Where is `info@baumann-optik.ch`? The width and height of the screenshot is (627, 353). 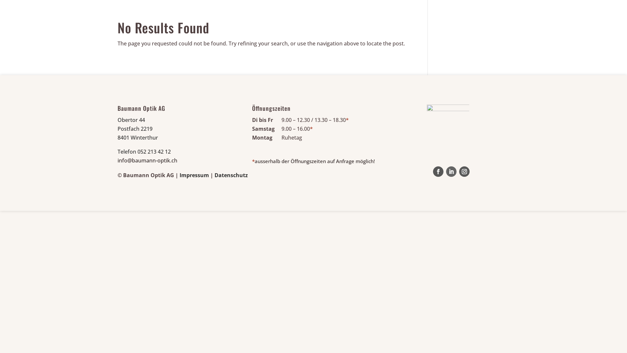
info@baumann-optik.ch is located at coordinates (148, 160).